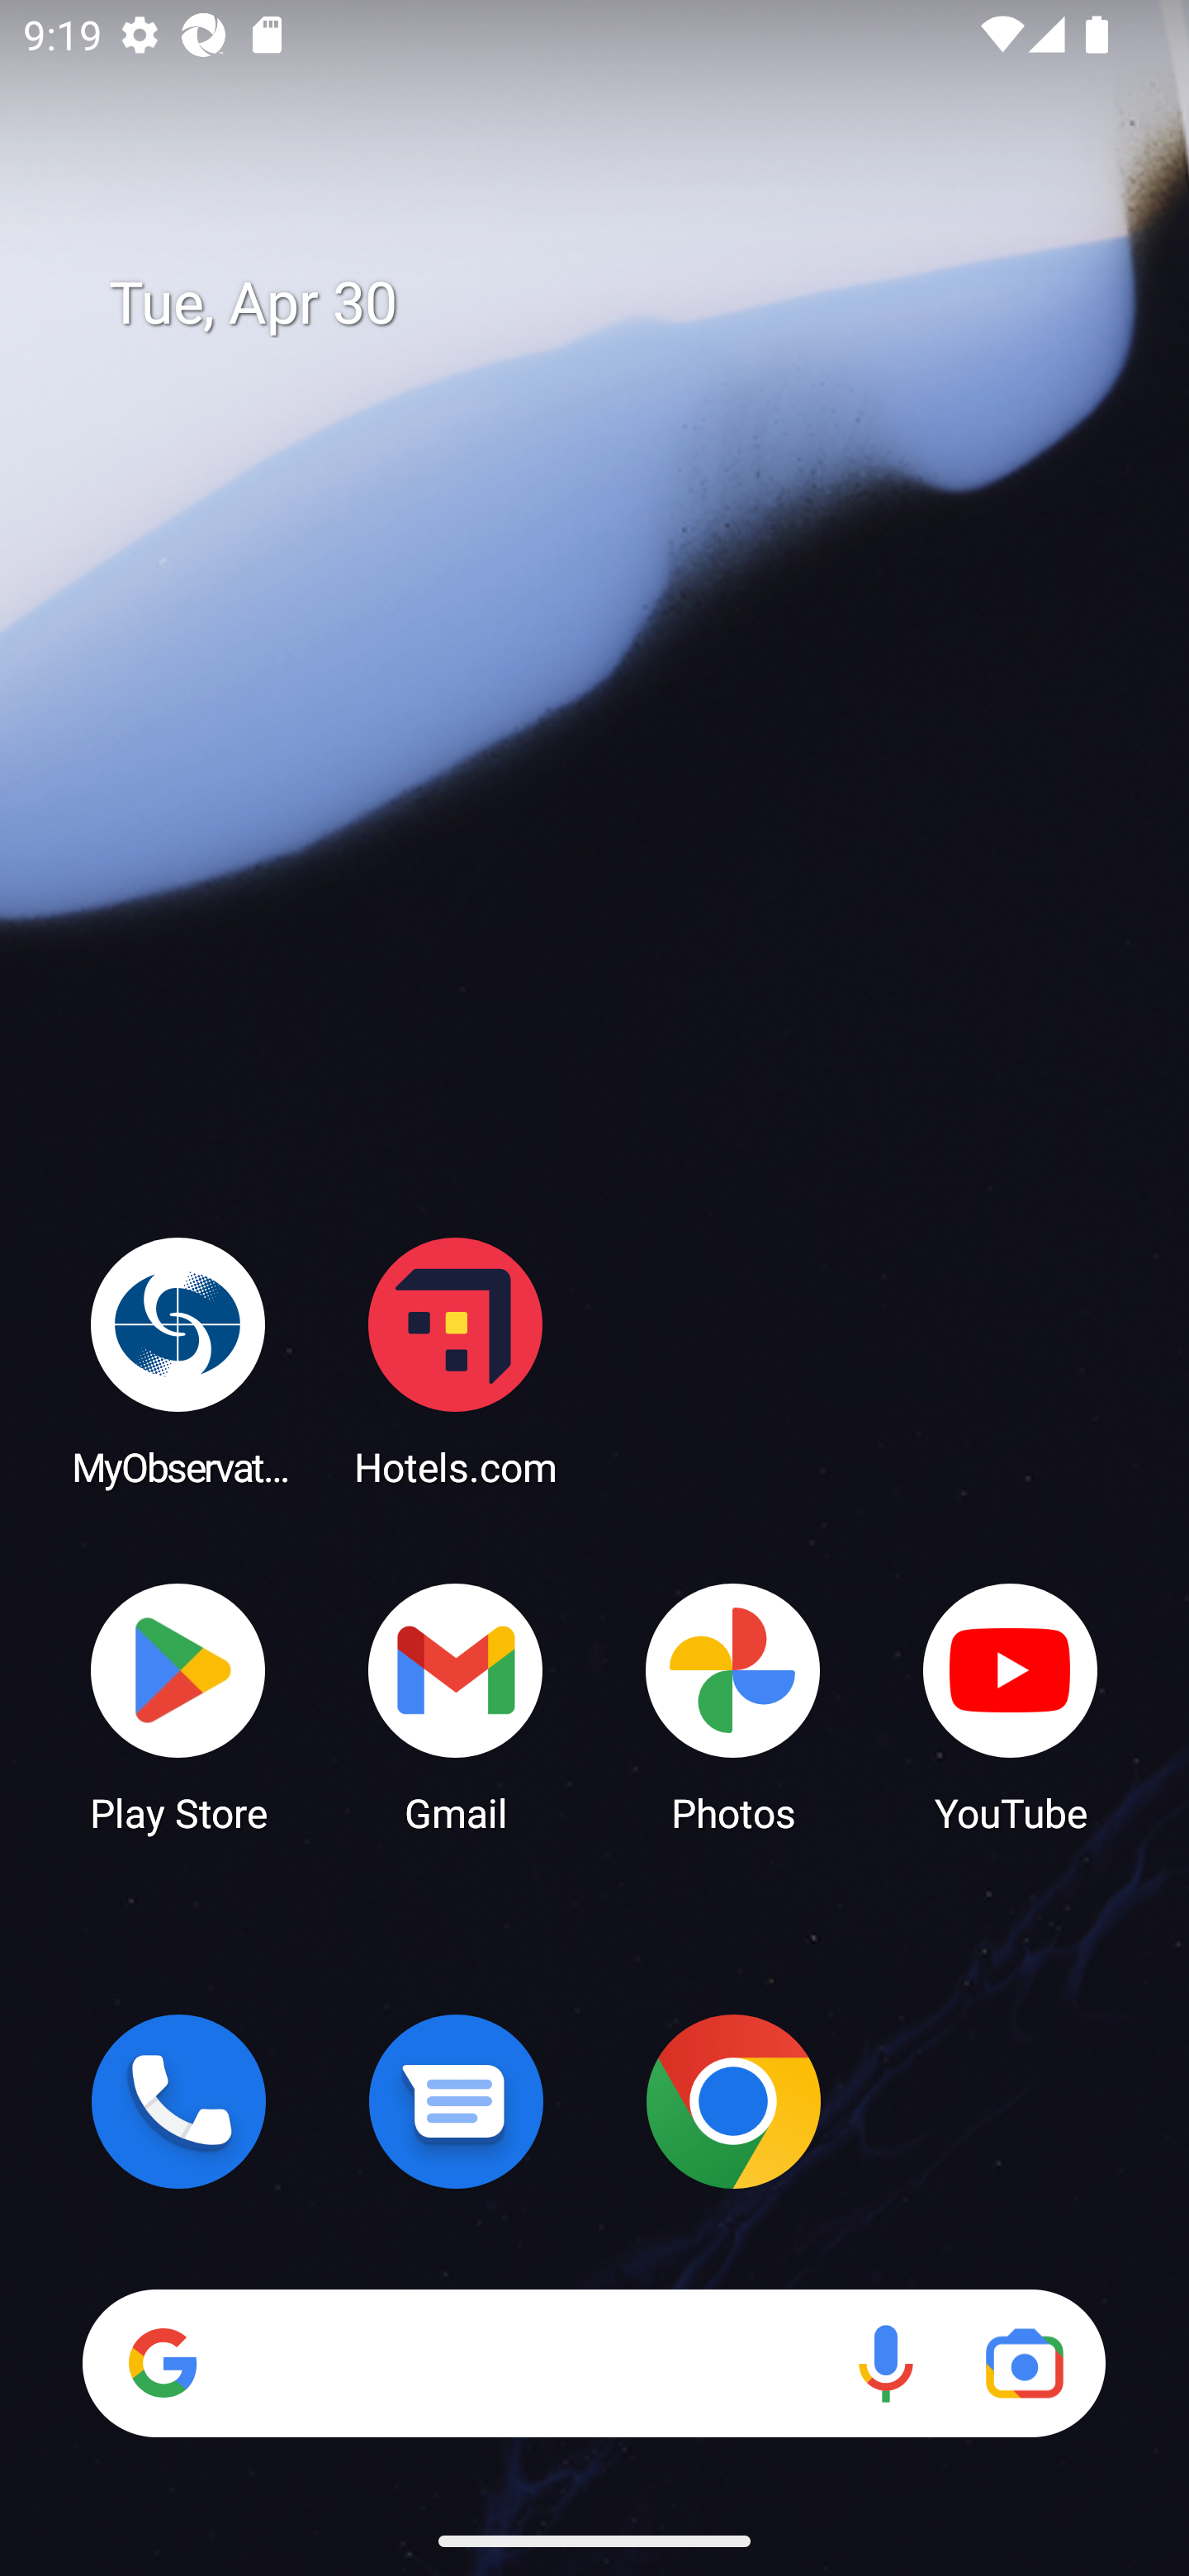 The image size is (1189, 2576). Describe the element at coordinates (178, 2101) in the screenshot. I see `Phone` at that location.